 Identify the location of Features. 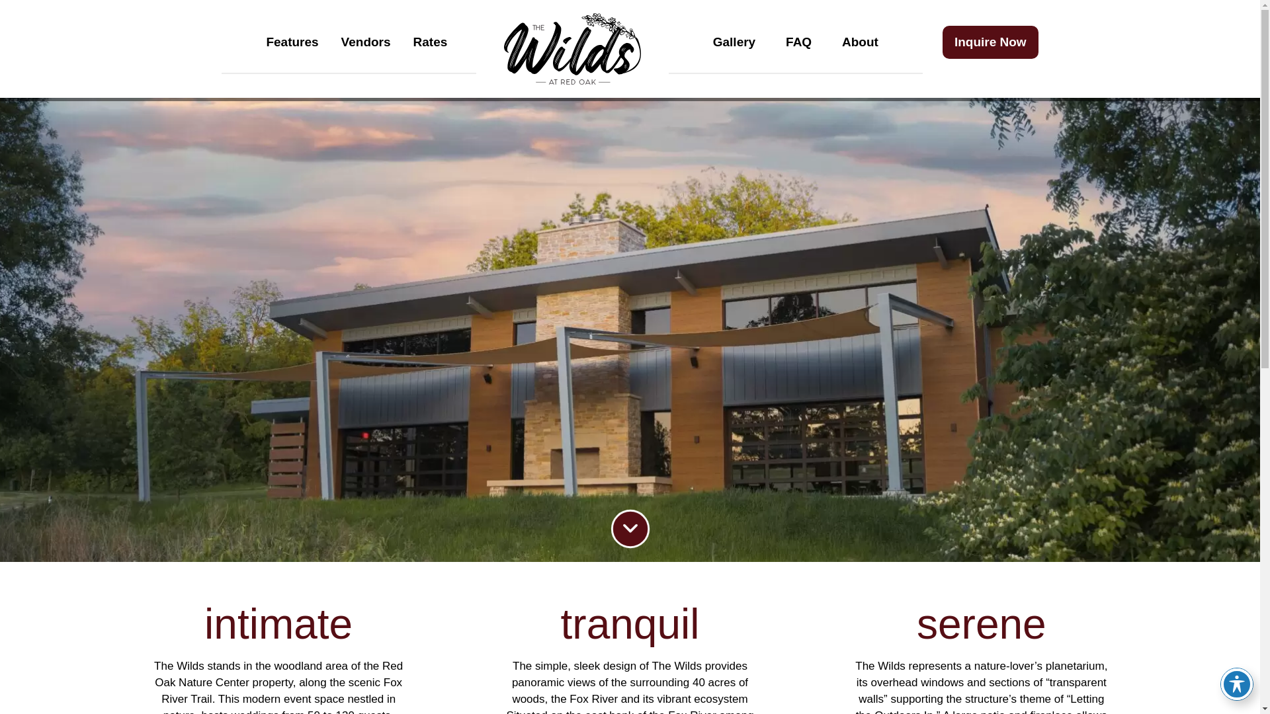
(292, 41).